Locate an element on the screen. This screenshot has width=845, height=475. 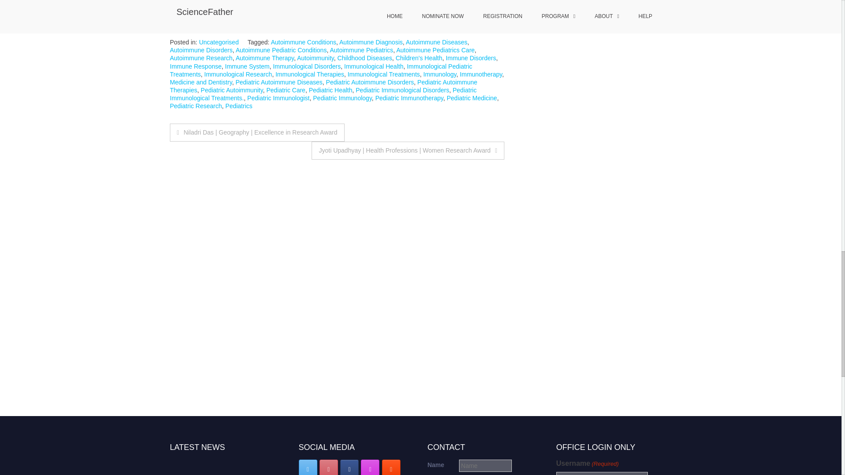
ScienceFather on Pinterest is located at coordinates (328, 467).